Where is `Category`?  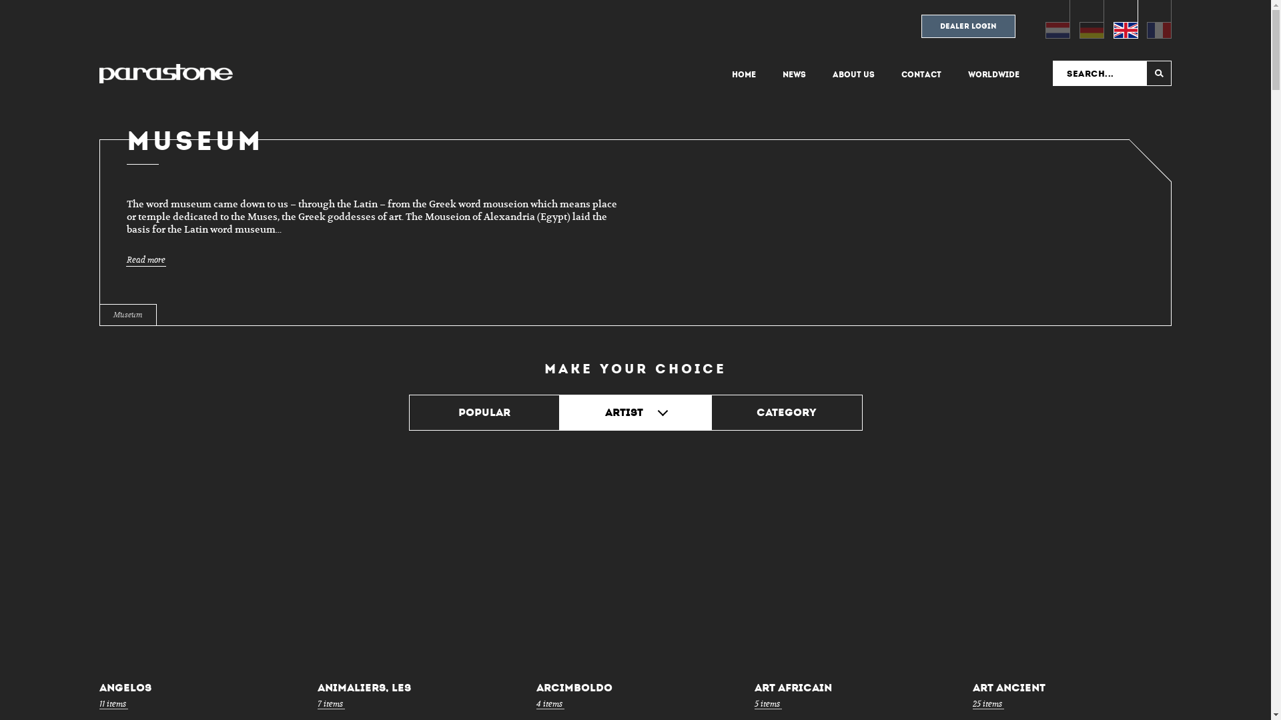 Category is located at coordinates (787, 413).